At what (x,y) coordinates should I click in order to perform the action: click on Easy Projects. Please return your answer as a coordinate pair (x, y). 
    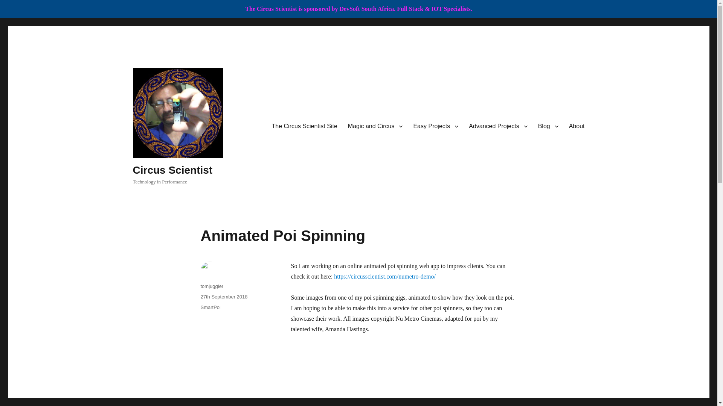
    Looking at the image, I should click on (435, 126).